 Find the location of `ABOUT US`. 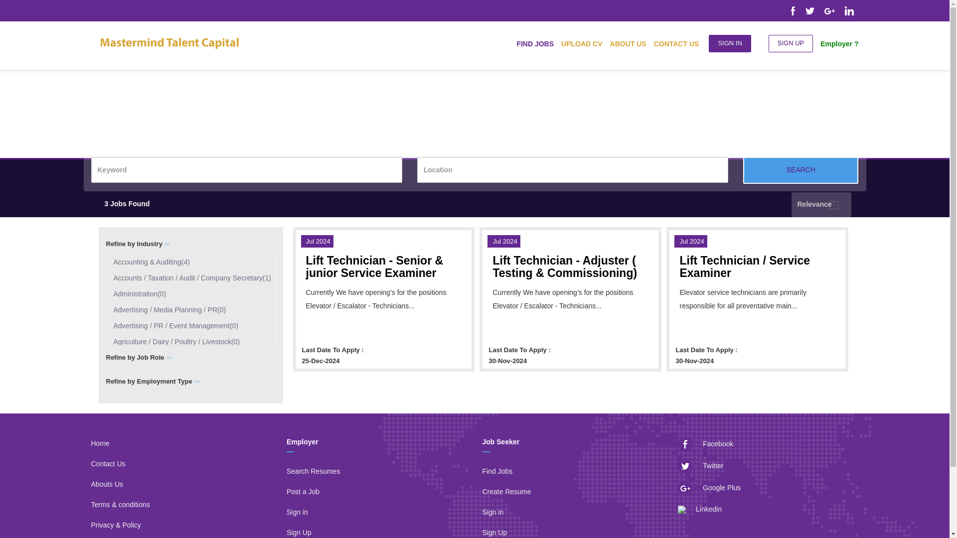

ABOUT US is located at coordinates (625, 44).